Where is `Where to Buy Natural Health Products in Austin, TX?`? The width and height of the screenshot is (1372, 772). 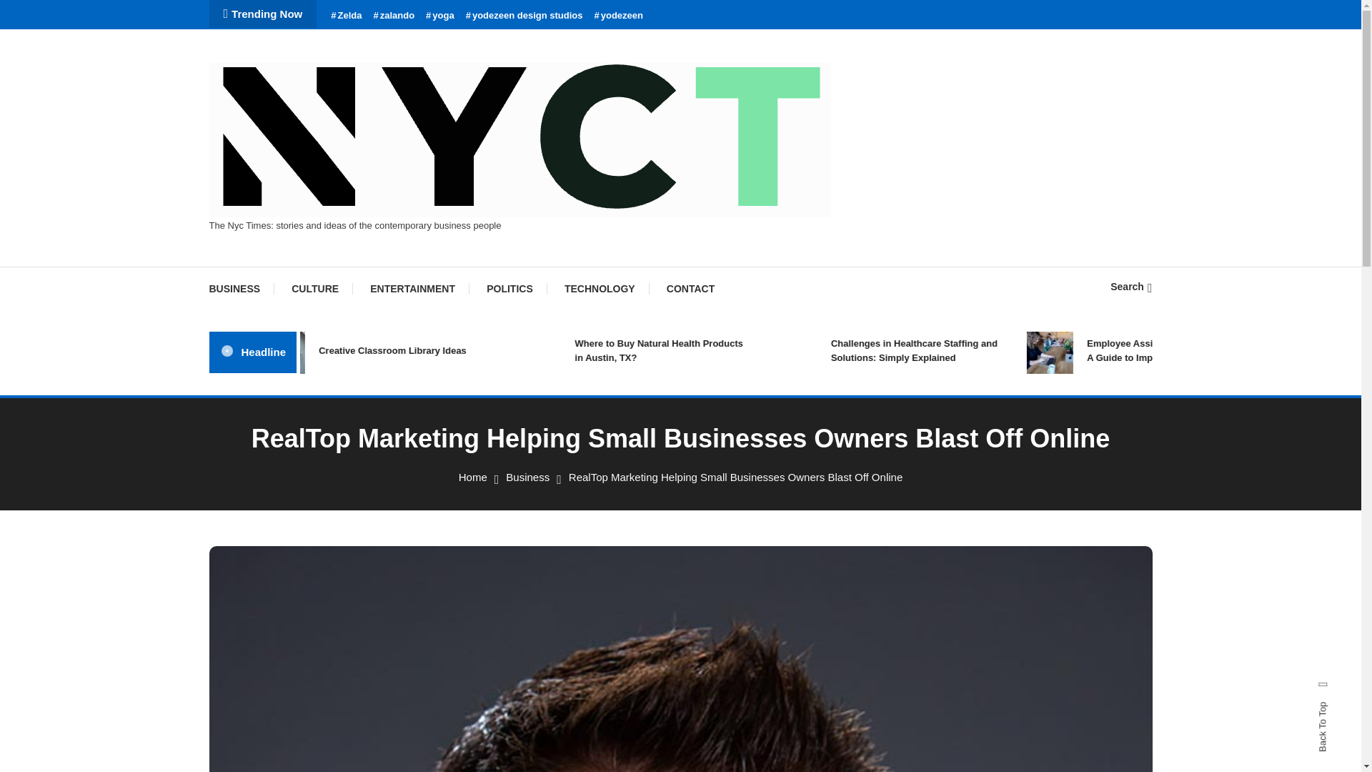 Where to Buy Natural Health Products in Austin, TX? is located at coordinates (706, 350).